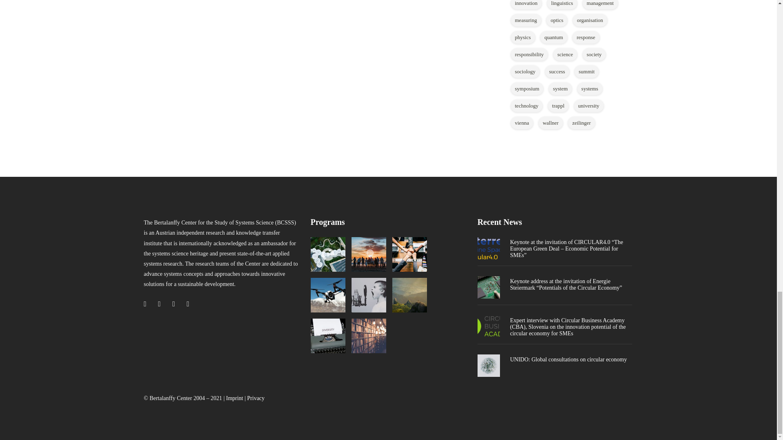 The width and height of the screenshot is (783, 440). Describe the element at coordinates (328, 254) in the screenshot. I see `Circular Economy Forum Austria` at that location.